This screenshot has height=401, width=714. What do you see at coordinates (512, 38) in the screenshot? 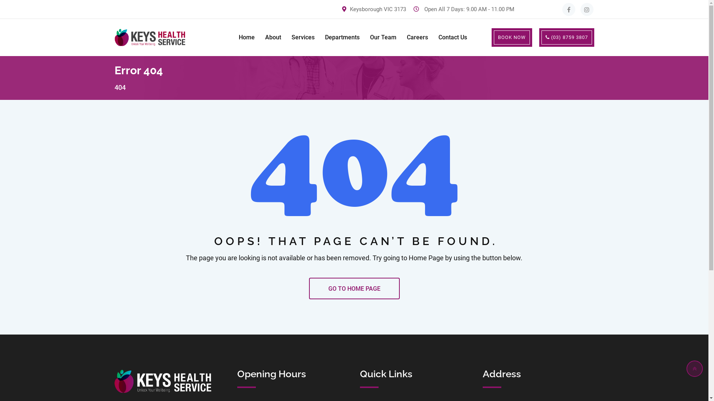
I see `BOOK NOW` at bounding box center [512, 38].